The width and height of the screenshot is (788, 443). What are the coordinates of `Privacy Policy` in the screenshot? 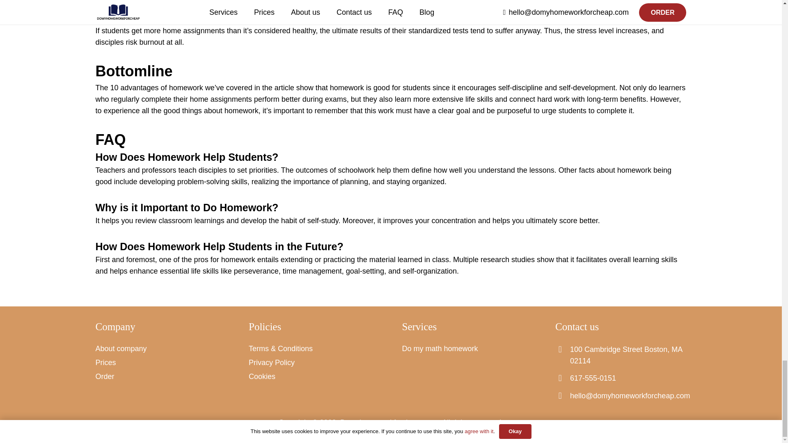 It's located at (272, 363).